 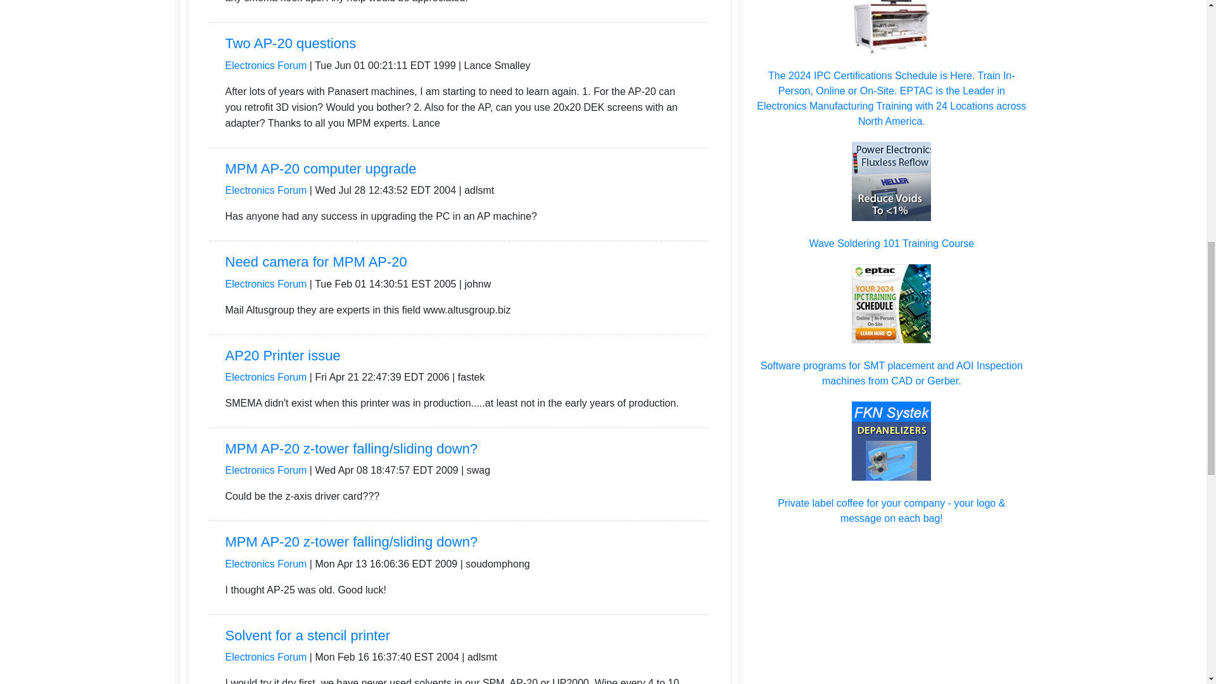 What do you see at coordinates (282, 355) in the screenshot?
I see `AP20 Printer issue` at bounding box center [282, 355].